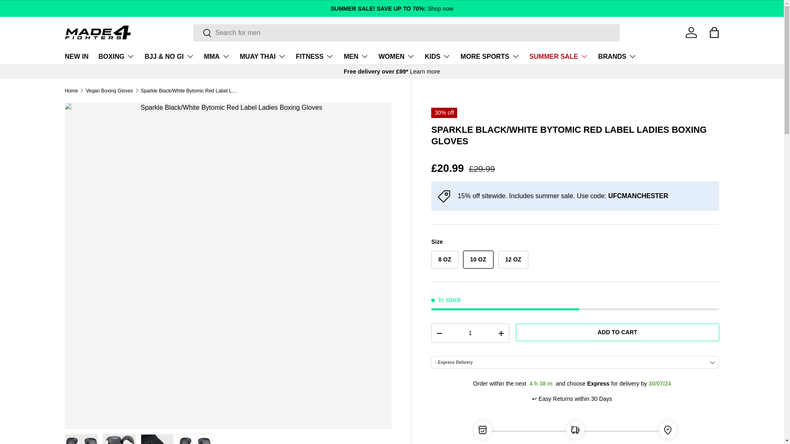 The width and height of the screenshot is (790, 444). I want to click on Outlet, so click(391, 8).